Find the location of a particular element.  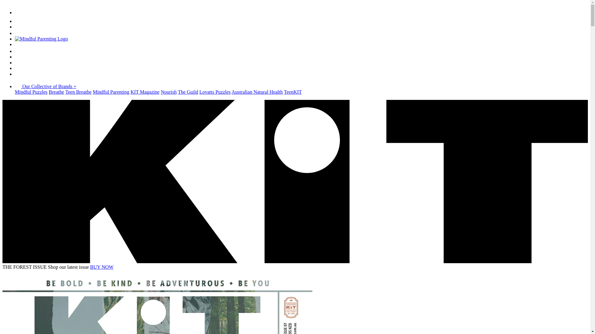

Our Collective of Brands + is located at coordinates (45, 87).